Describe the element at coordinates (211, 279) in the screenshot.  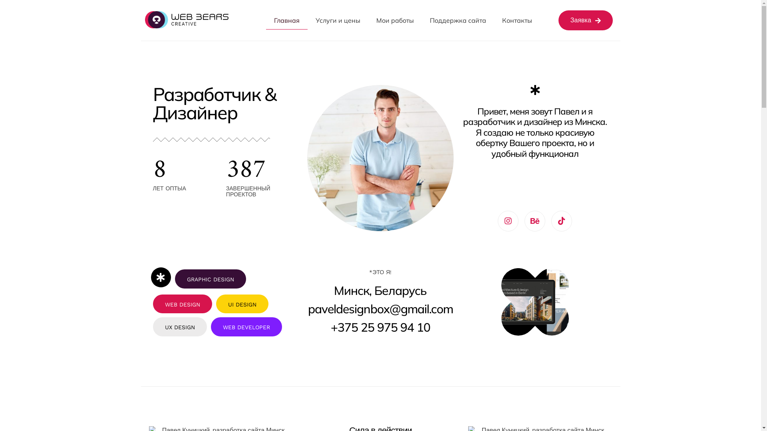
I see `GRAPHIC DESIGN` at that location.